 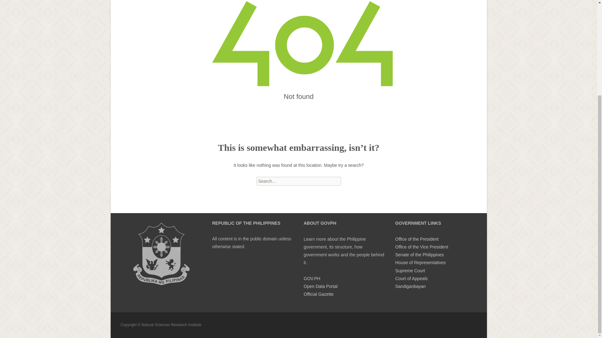 What do you see at coordinates (410, 270) in the screenshot?
I see `Supreme Court` at bounding box center [410, 270].